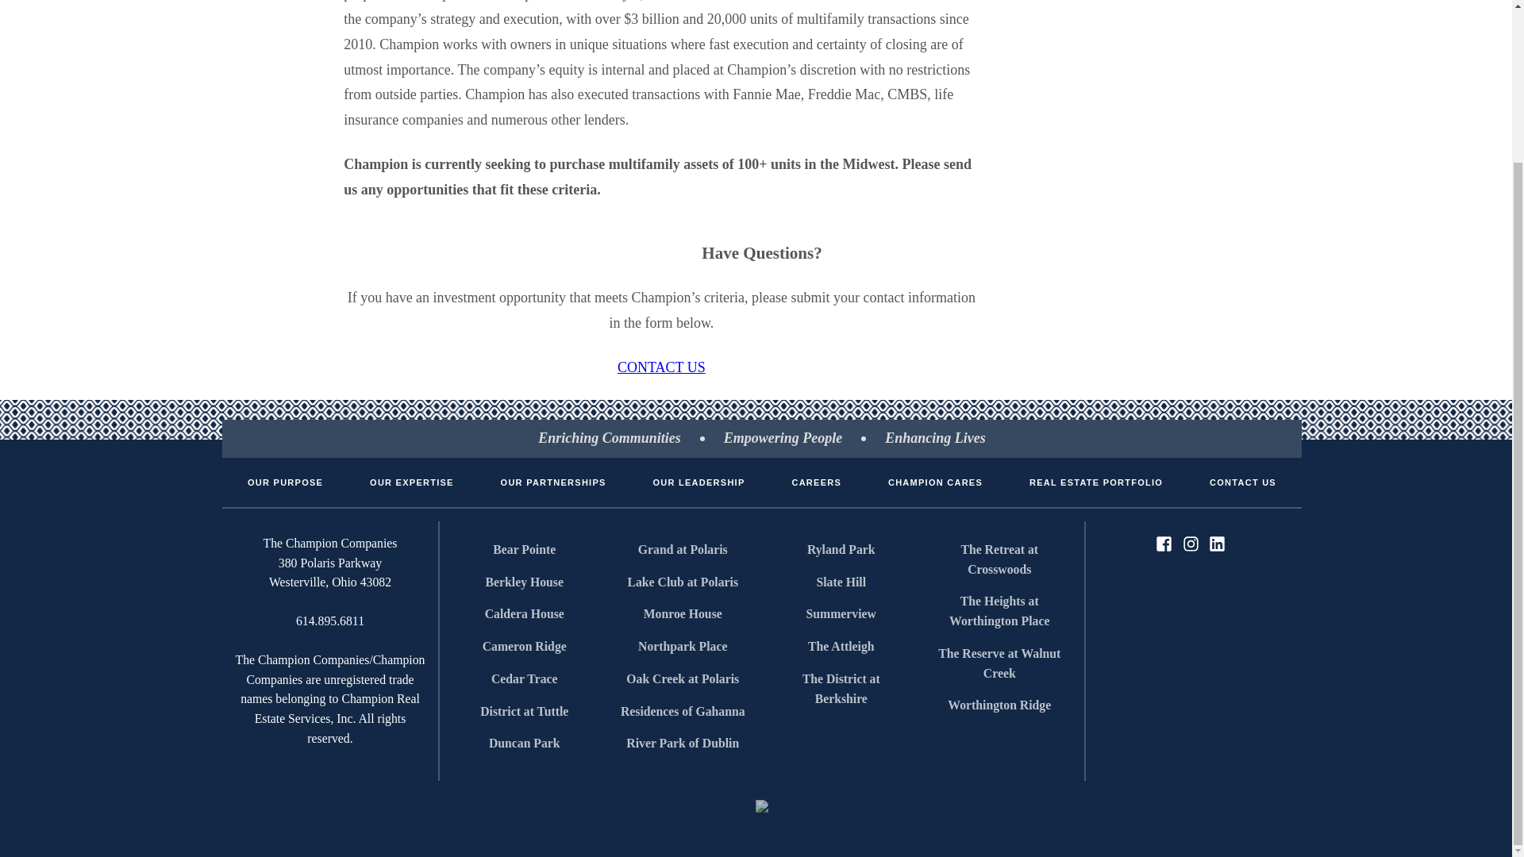 The width and height of the screenshot is (1524, 857). I want to click on CONTACT US, so click(1243, 482).